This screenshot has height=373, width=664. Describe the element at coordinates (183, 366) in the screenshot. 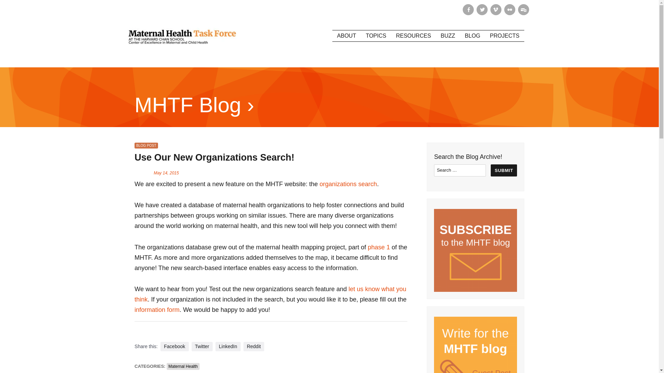

I see `Maternal Health` at that location.